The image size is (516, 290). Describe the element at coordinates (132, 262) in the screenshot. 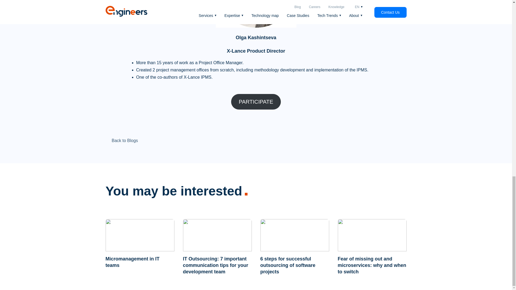

I see `Micromanagement in IT teams` at that location.